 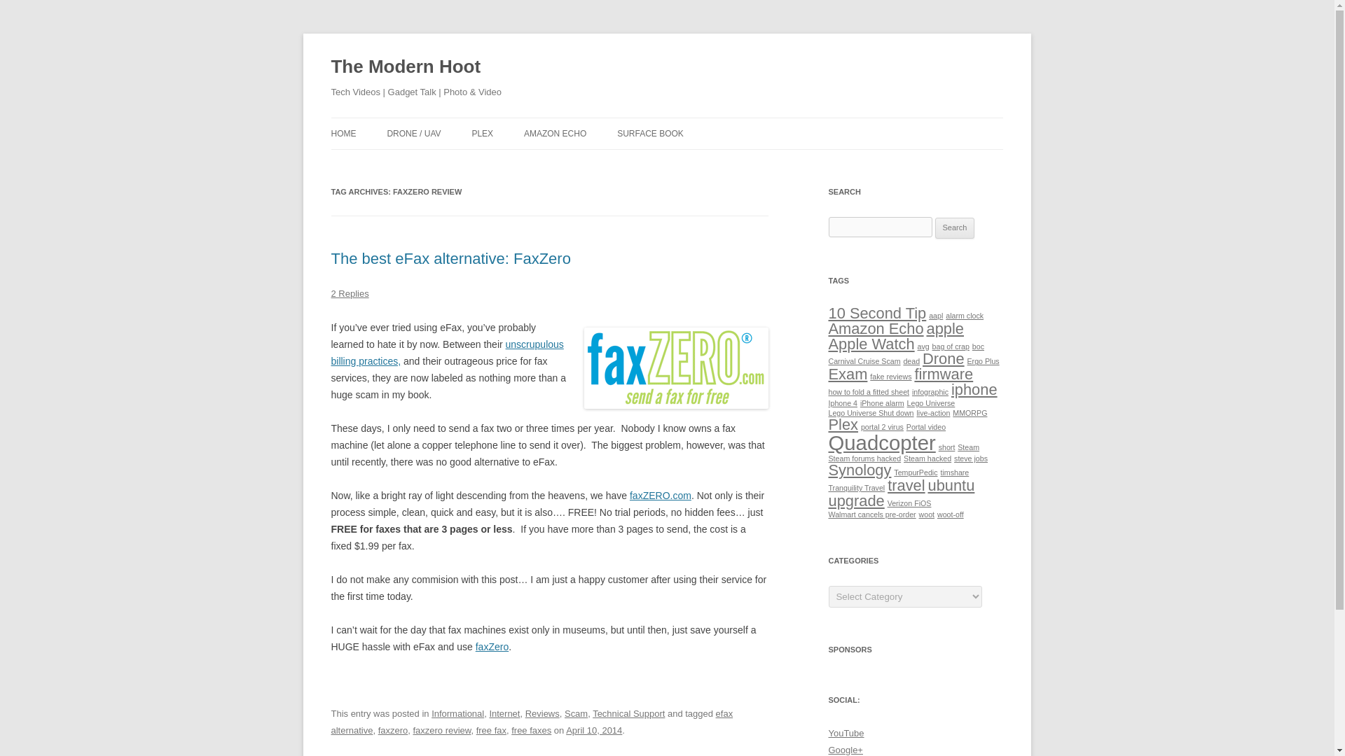 I want to click on free fax, so click(x=491, y=729).